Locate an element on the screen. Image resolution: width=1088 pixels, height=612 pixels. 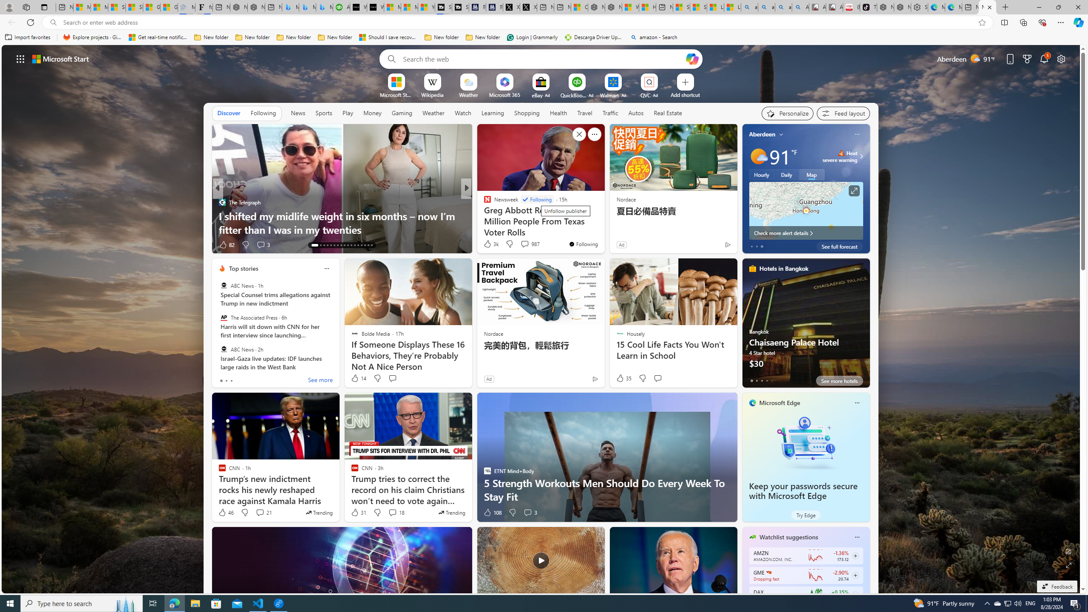
Shopping is located at coordinates (527, 113).